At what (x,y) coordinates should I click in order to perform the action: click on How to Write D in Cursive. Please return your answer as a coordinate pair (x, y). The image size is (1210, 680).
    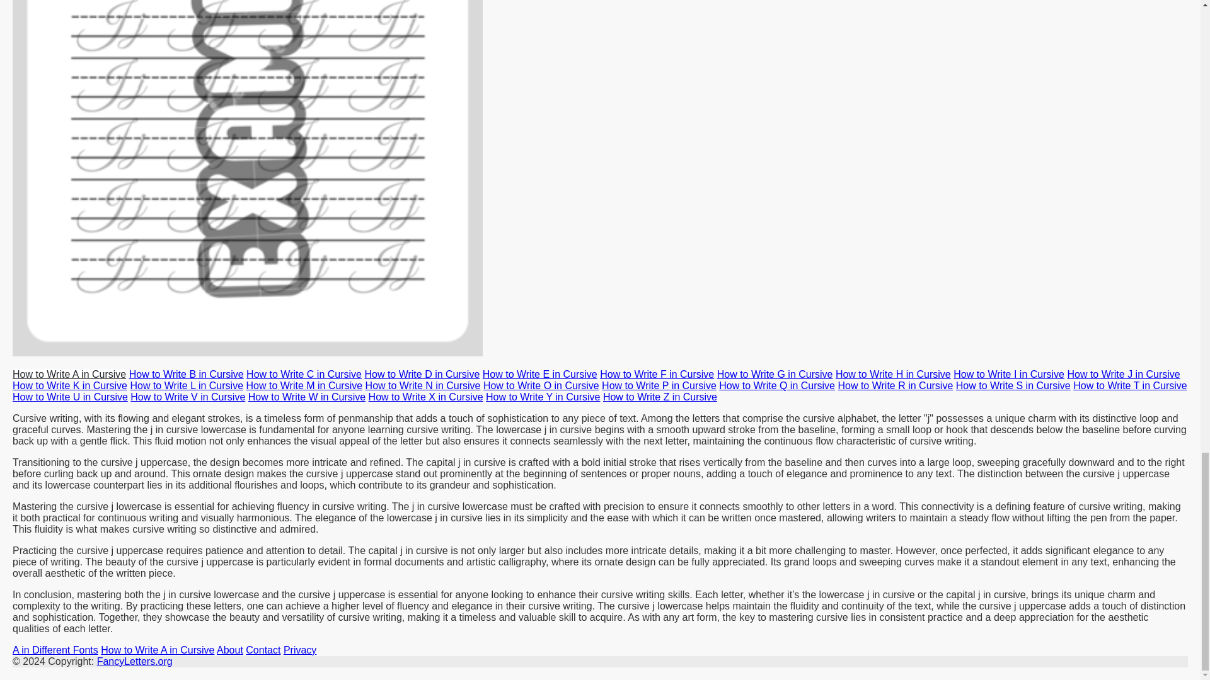
    Looking at the image, I should click on (421, 374).